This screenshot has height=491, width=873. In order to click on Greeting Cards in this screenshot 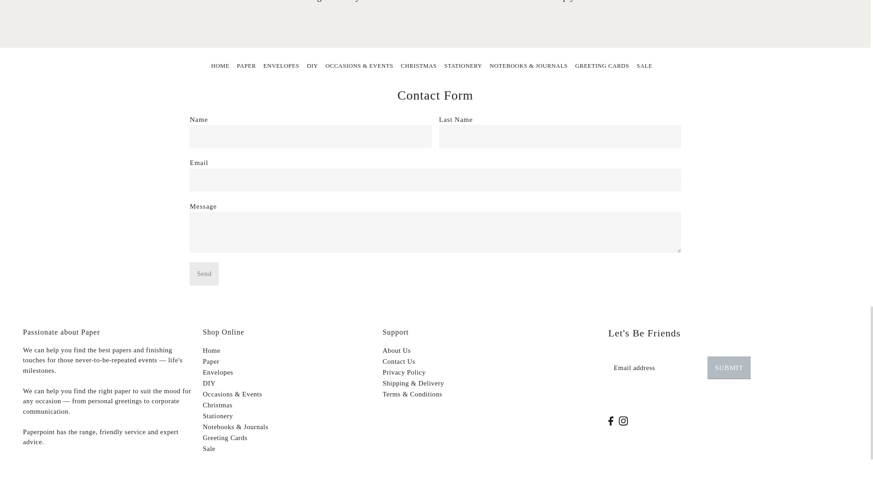, I will do `click(602, 66)`.